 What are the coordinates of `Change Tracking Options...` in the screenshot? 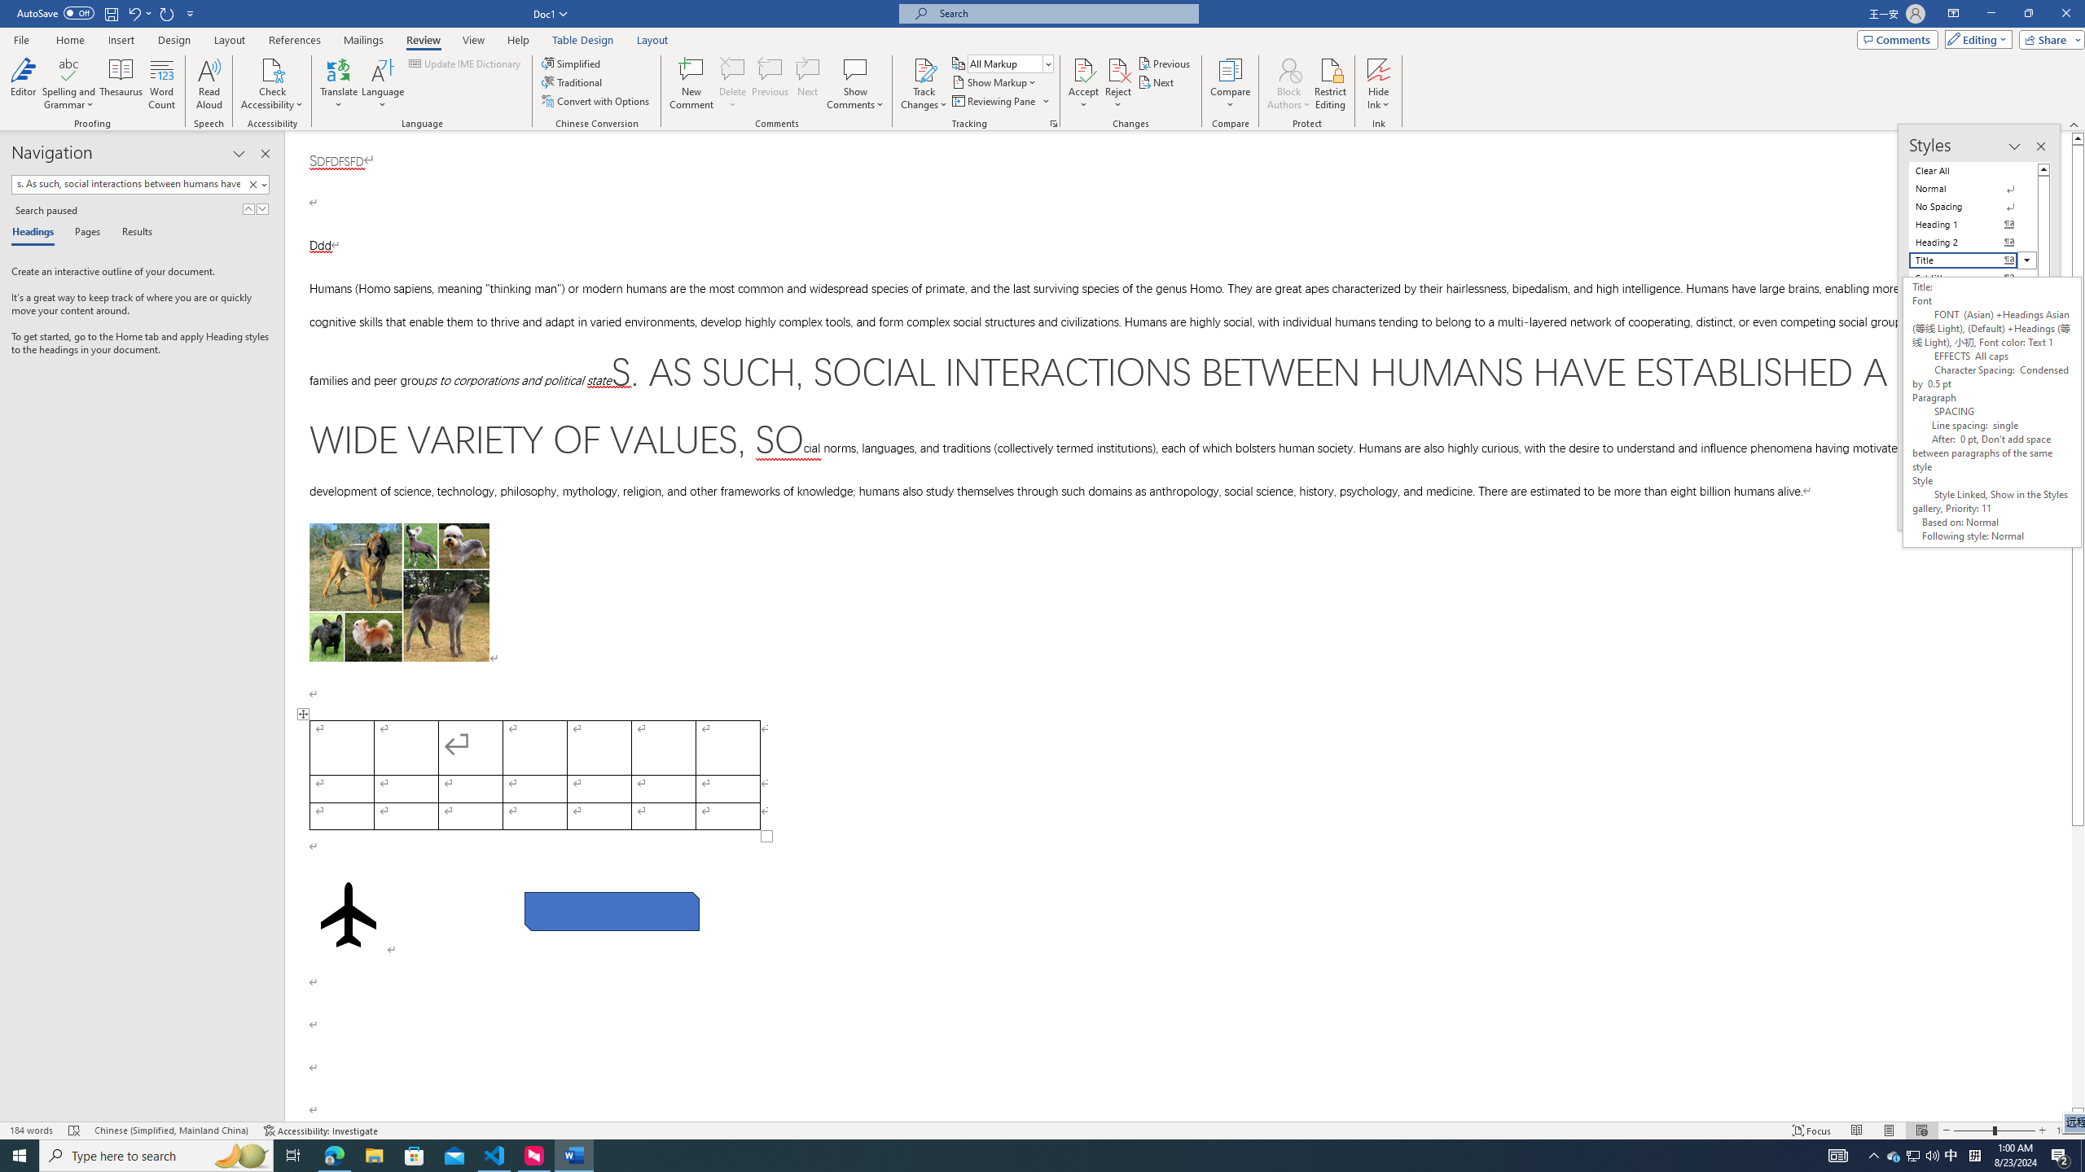 It's located at (1054, 124).